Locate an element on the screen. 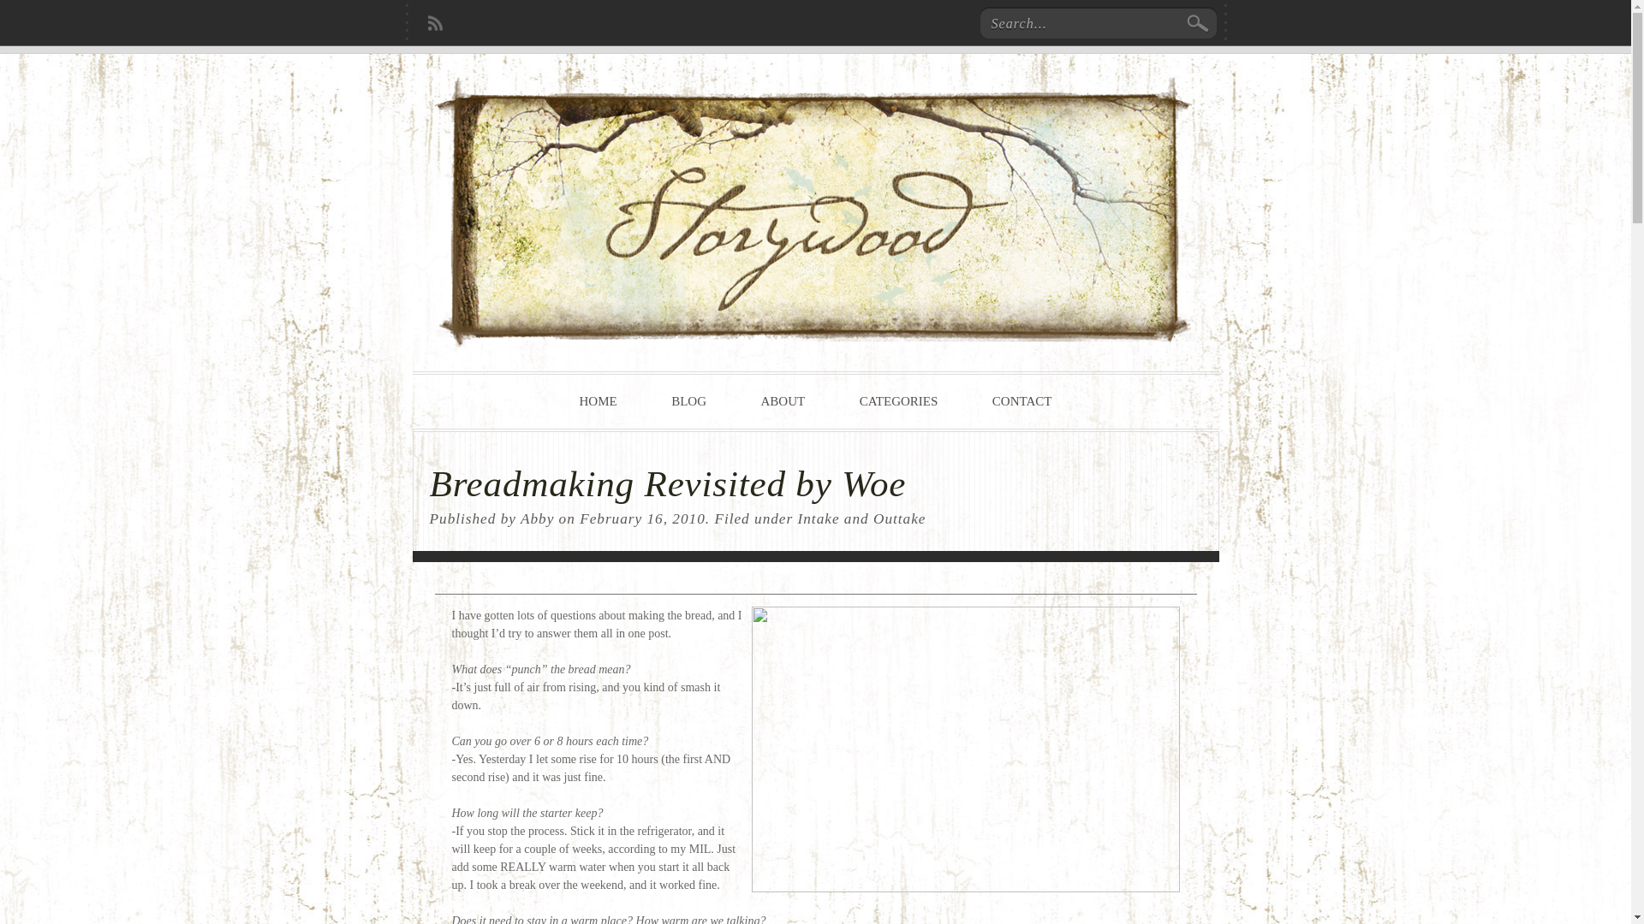 Image resolution: width=1644 pixels, height=924 pixels. BLOG is located at coordinates (688, 412).